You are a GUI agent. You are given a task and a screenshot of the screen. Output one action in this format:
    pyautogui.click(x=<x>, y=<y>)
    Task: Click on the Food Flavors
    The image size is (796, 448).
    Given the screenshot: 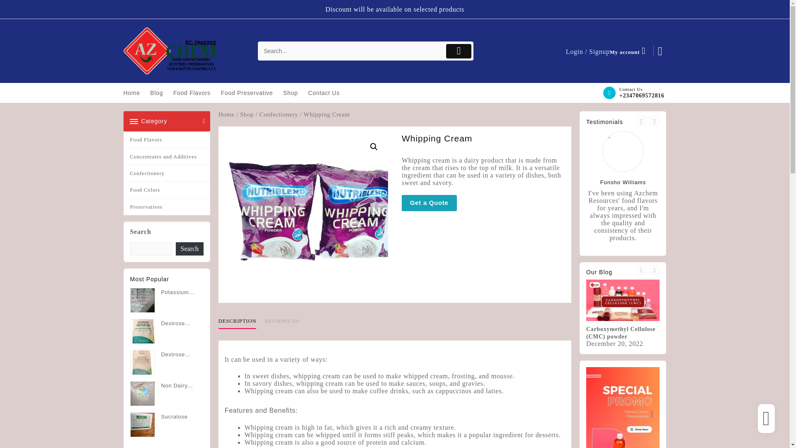 What is the action you would take?
    pyautogui.click(x=196, y=93)
    